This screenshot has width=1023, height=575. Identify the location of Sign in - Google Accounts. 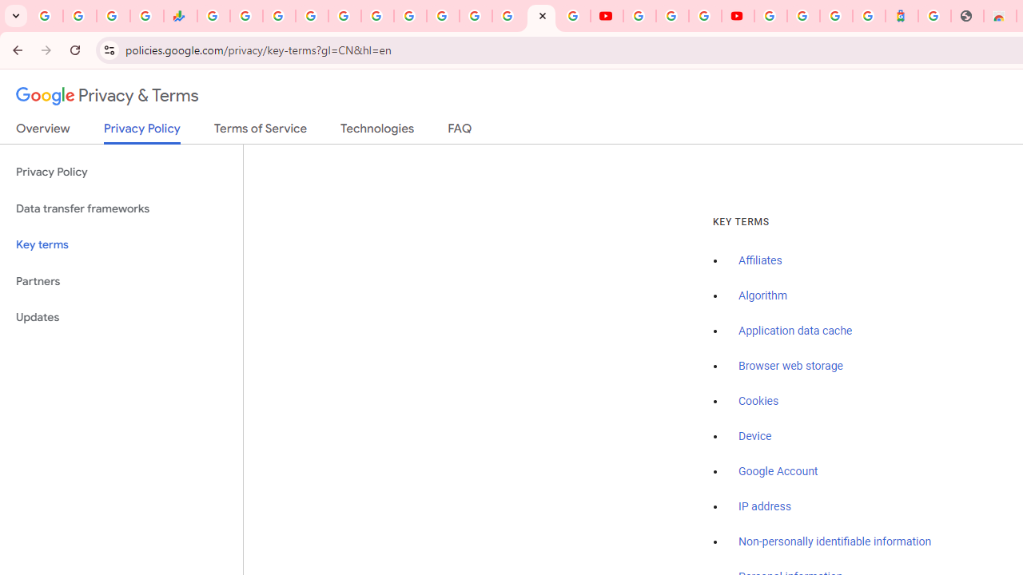
(475, 16).